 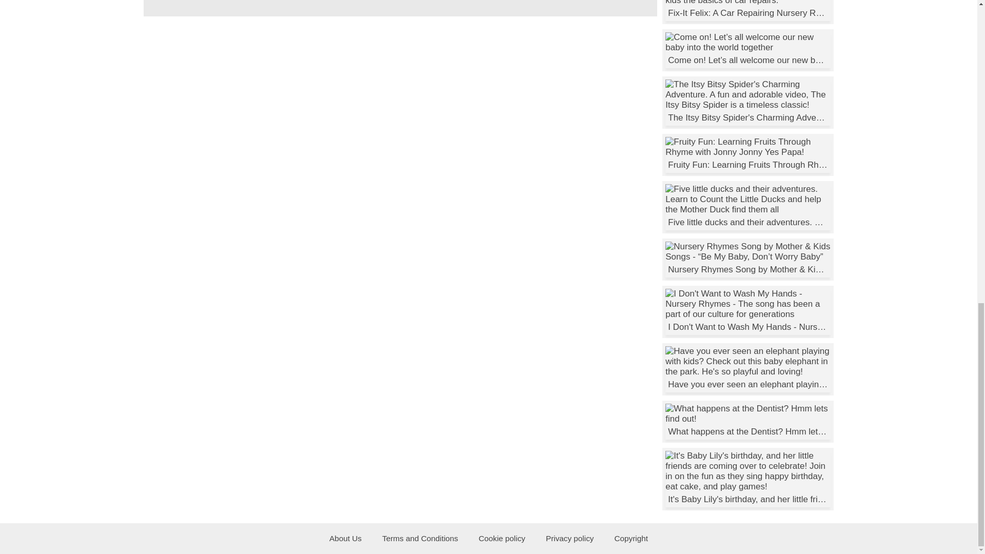 What do you see at coordinates (420, 539) in the screenshot?
I see `Terms and Conditions` at bounding box center [420, 539].